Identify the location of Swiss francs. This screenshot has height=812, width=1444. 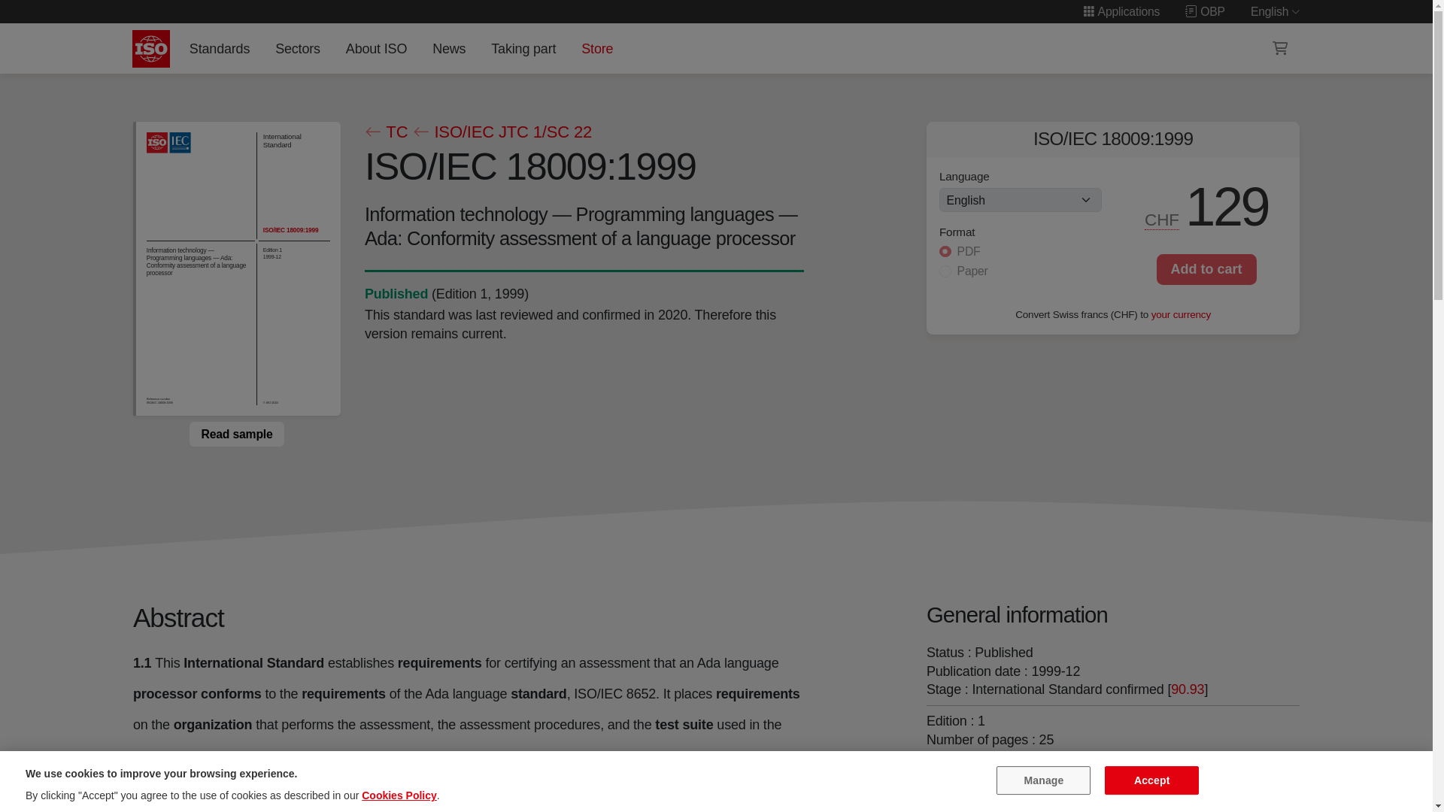
(1162, 220).